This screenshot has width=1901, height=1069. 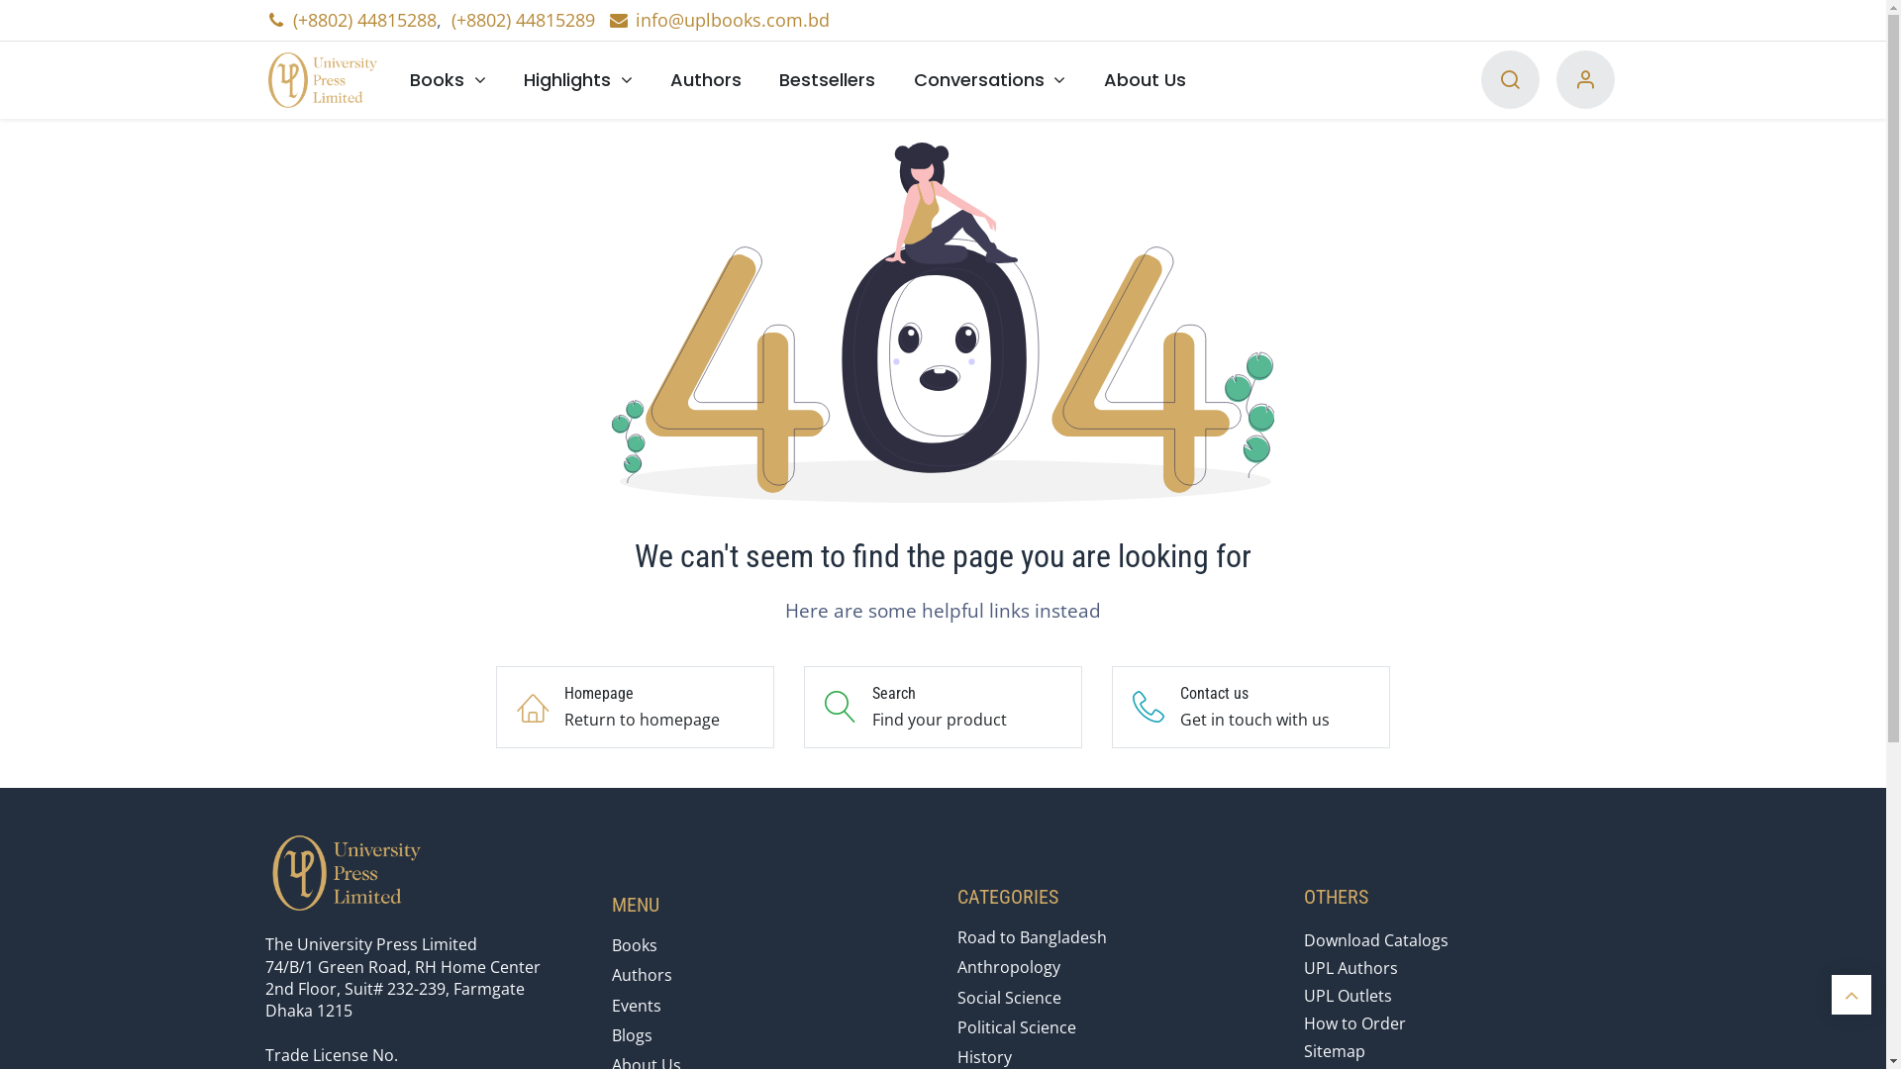 I want to click on Bestsellers, so click(x=828, y=79).